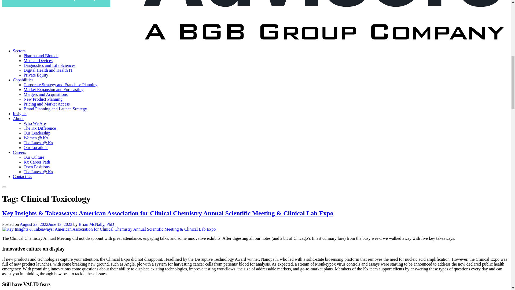  I want to click on Our Locations, so click(36, 148).